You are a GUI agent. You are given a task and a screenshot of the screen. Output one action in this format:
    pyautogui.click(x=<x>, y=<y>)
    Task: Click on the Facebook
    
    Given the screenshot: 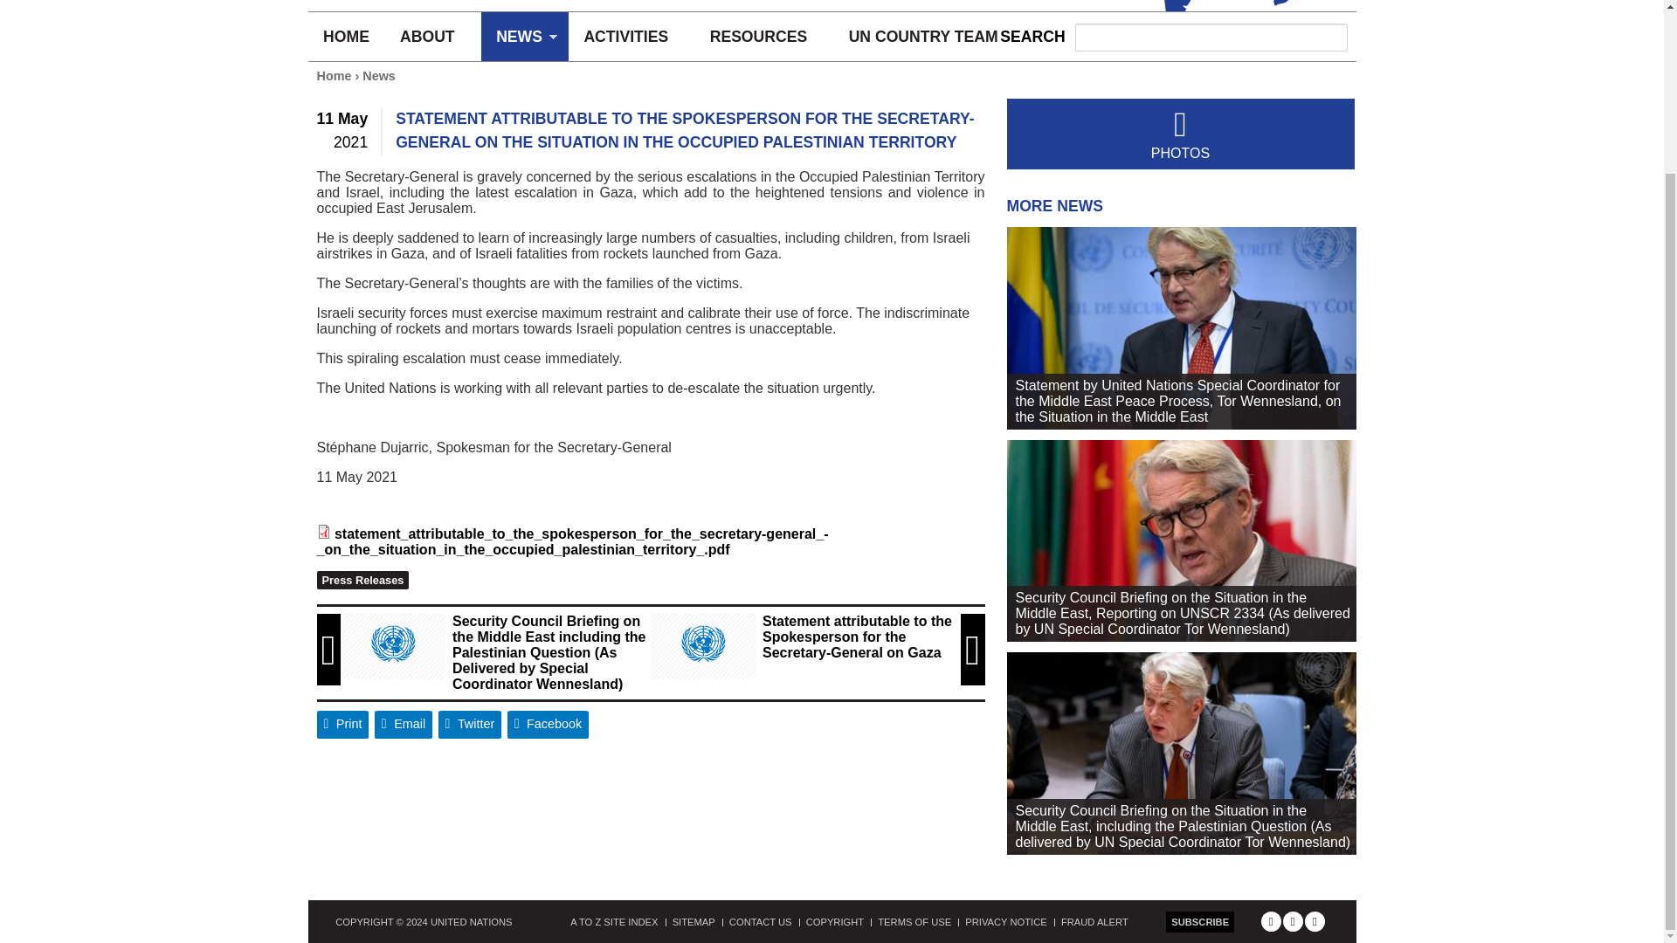 What is the action you would take?
    pyautogui.click(x=549, y=725)
    